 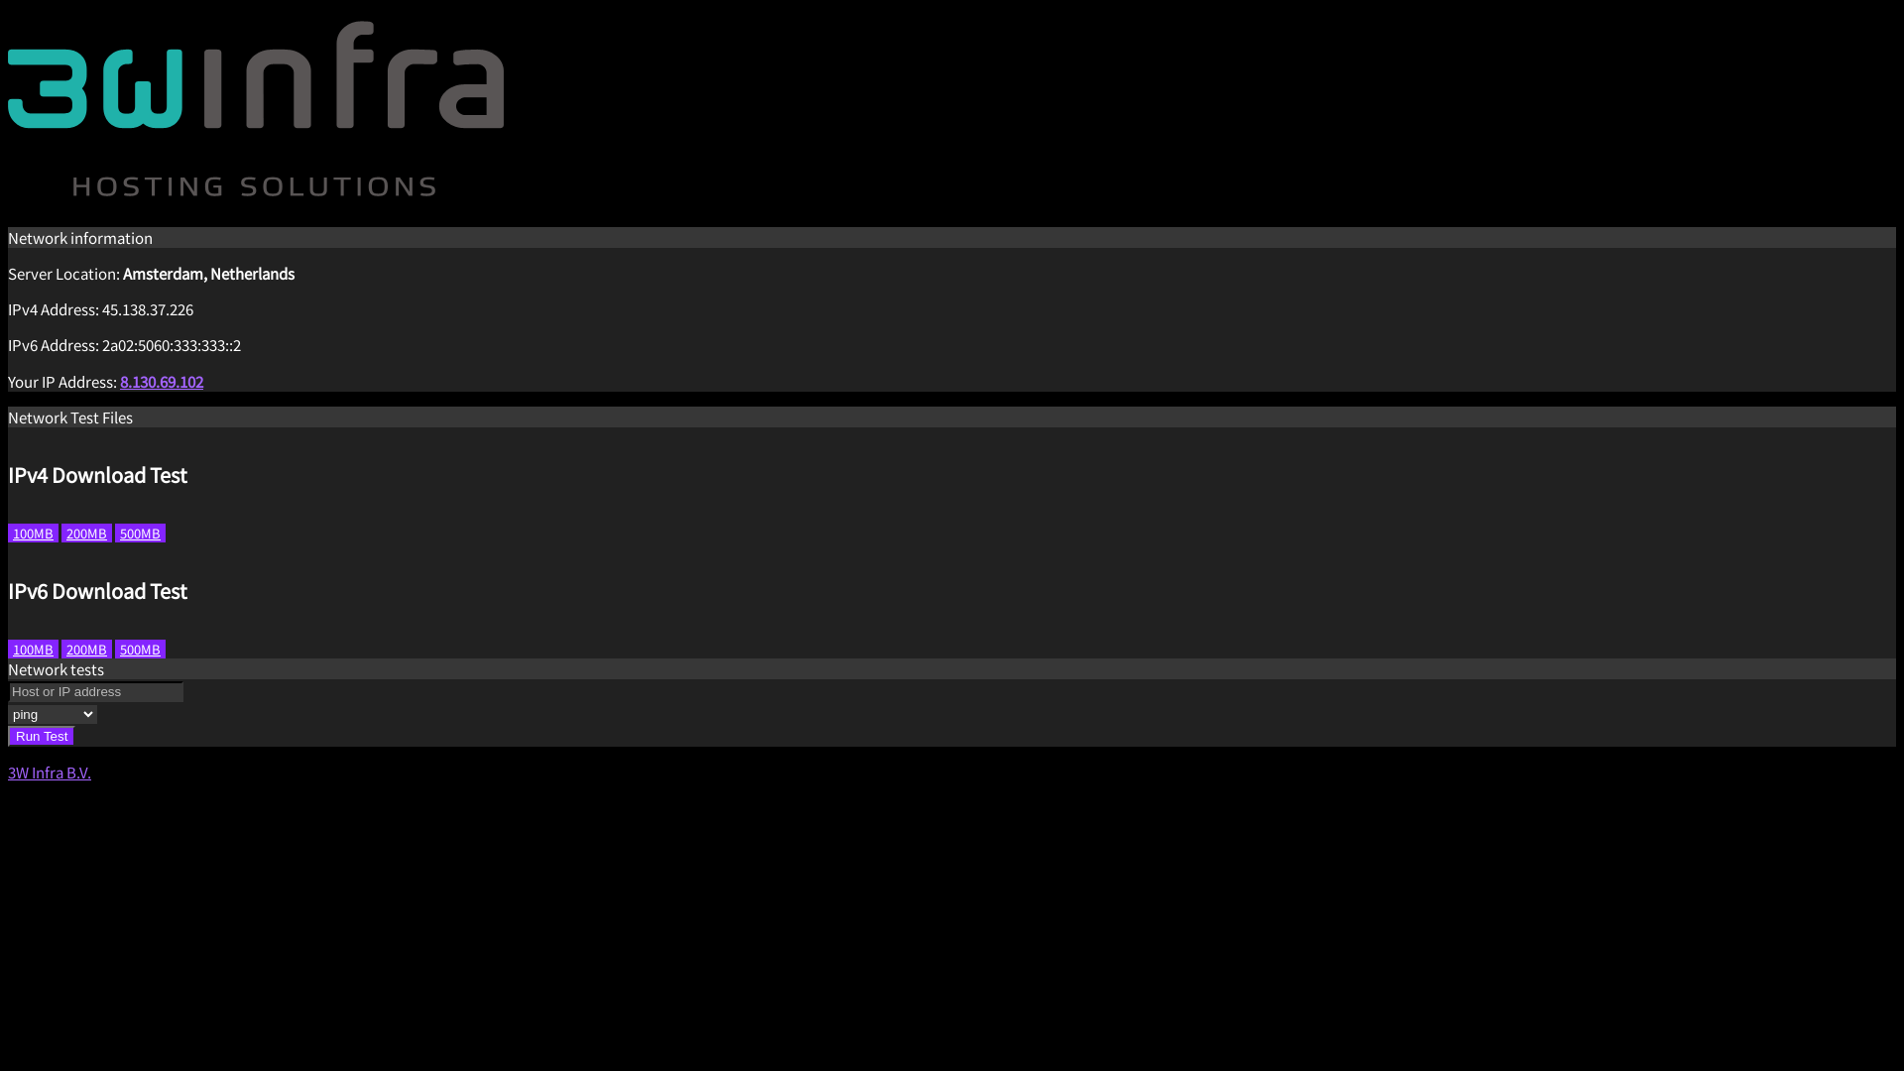 What do you see at coordinates (50, 772) in the screenshot?
I see `3W Infra B.V.` at bounding box center [50, 772].